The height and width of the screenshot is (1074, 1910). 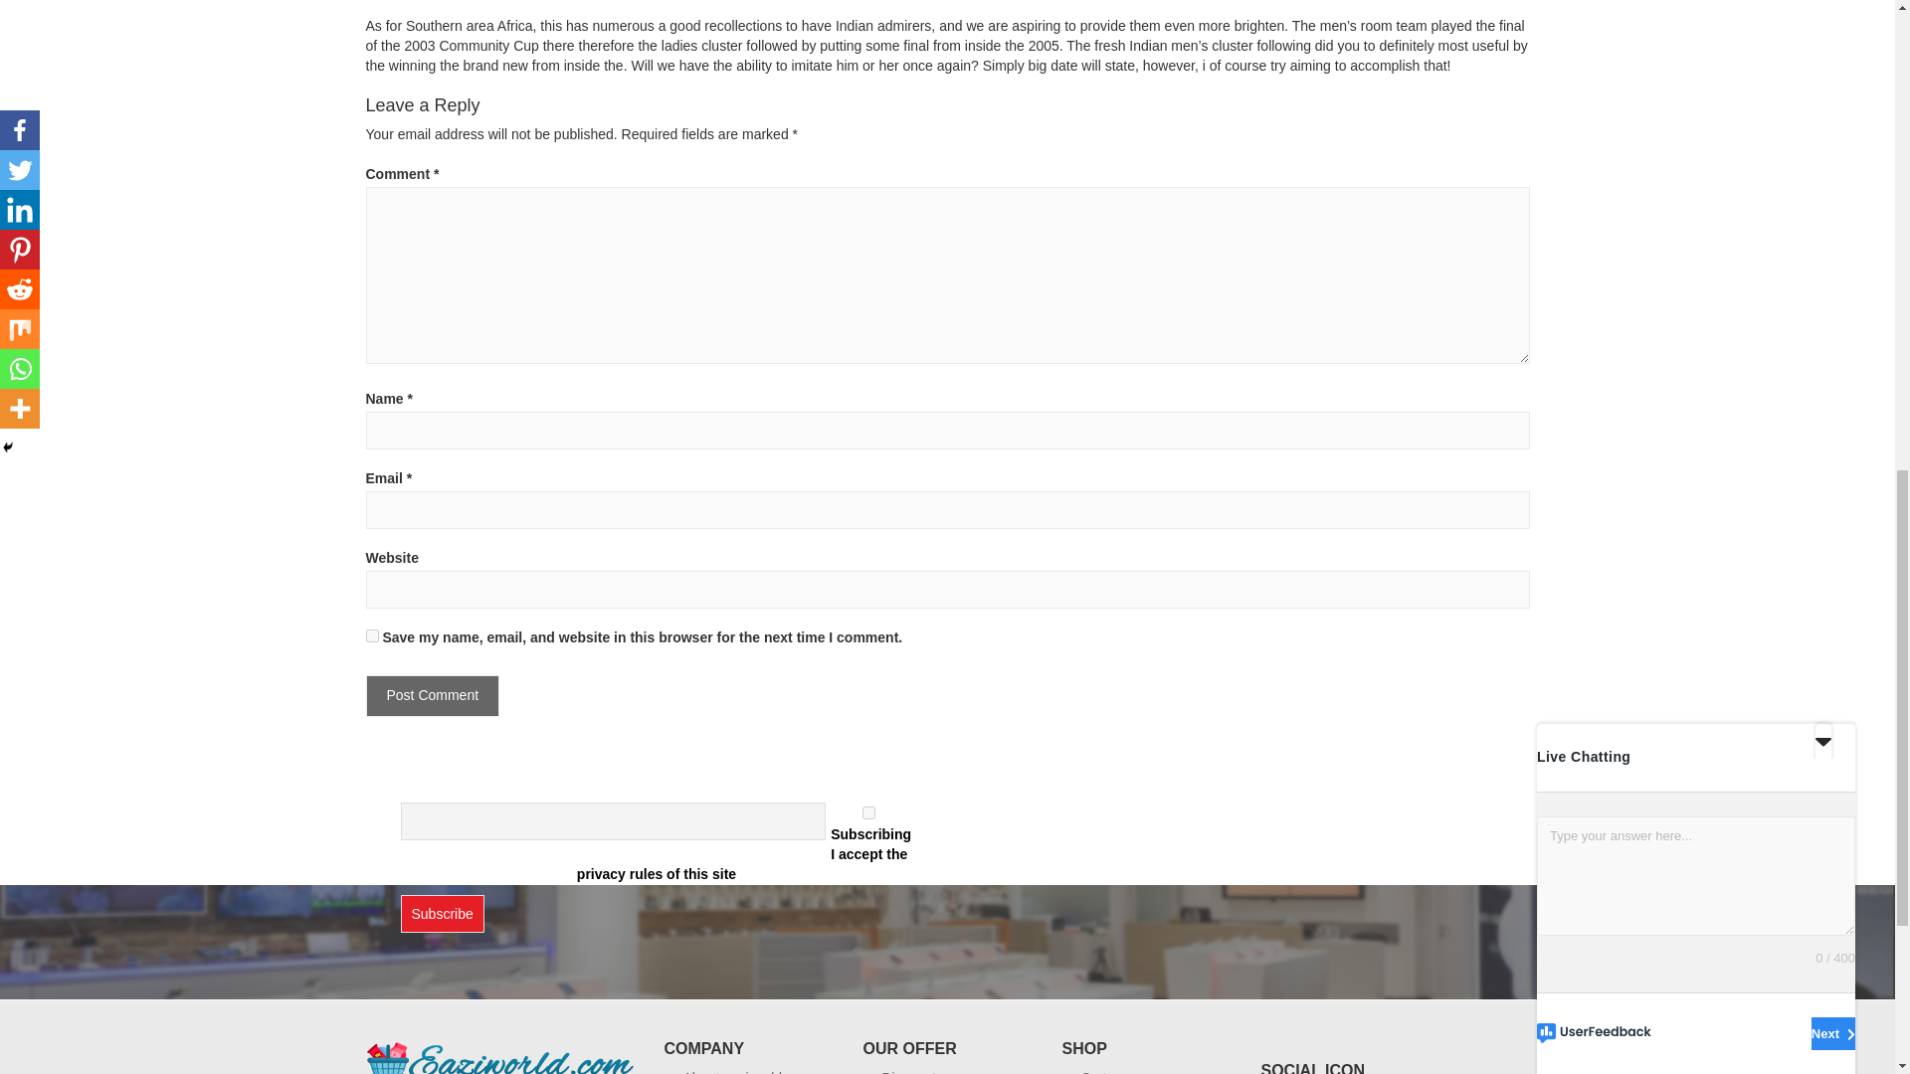 What do you see at coordinates (441, 913) in the screenshot?
I see `Subscribe` at bounding box center [441, 913].